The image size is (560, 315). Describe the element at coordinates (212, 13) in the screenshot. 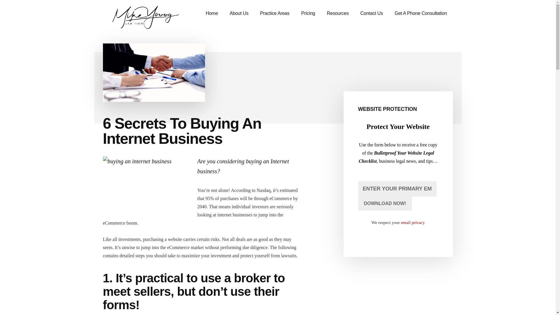

I see `Home` at that location.